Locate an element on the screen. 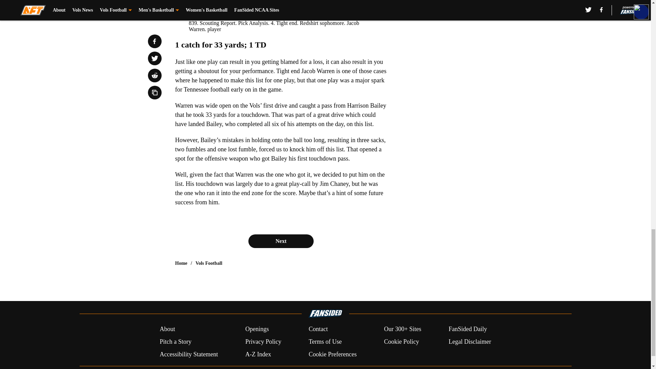 This screenshot has width=656, height=369. FanSided Daily is located at coordinates (468, 329).